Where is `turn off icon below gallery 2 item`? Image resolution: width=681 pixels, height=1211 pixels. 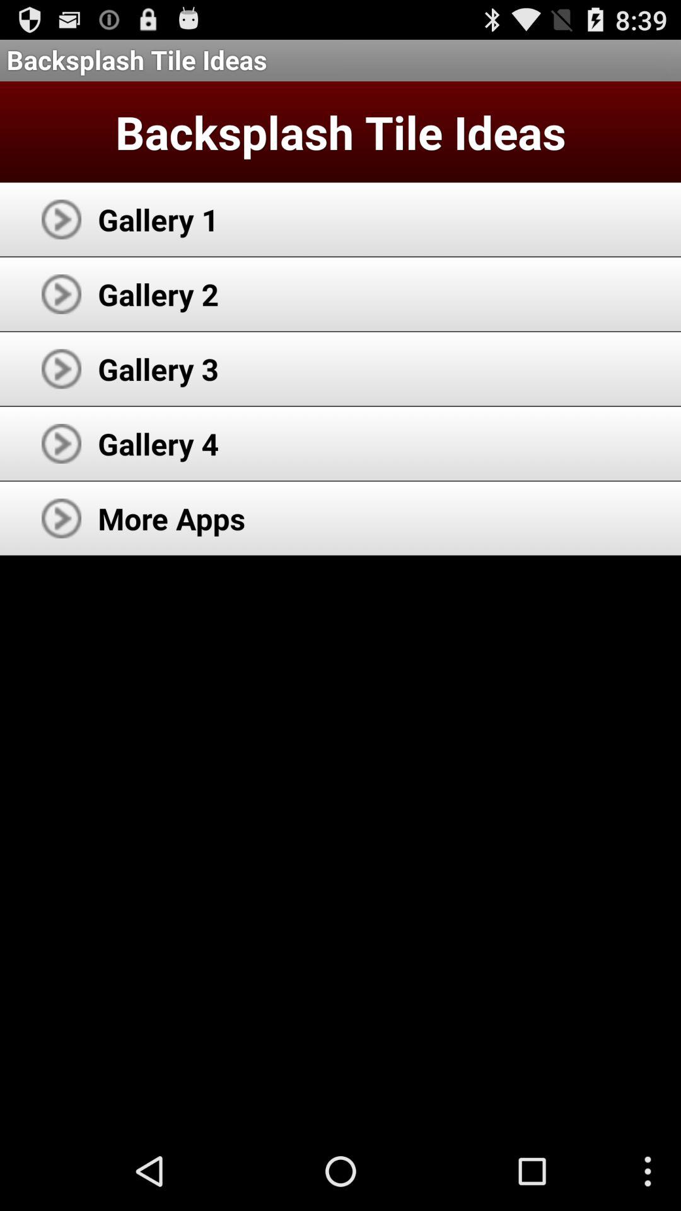
turn off icon below gallery 2 item is located at coordinates (158, 368).